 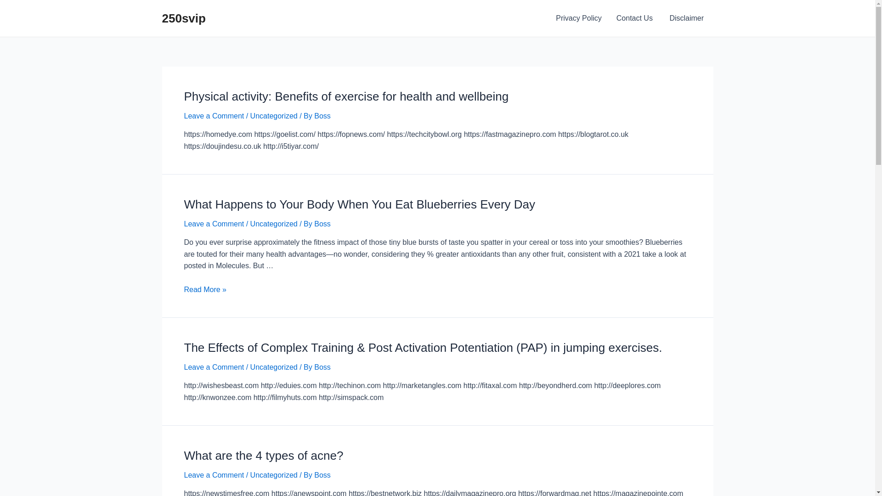 What do you see at coordinates (214, 116) in the screenshot?
I see `Leave a Comment` at bounding box center [214, 116].